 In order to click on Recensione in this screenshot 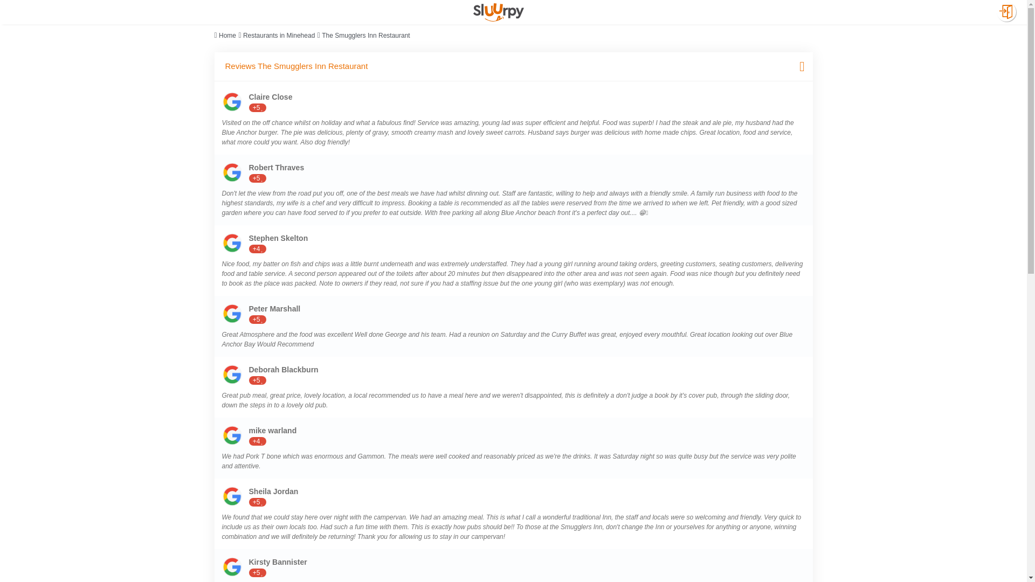, I will do `click(232, 314)`.